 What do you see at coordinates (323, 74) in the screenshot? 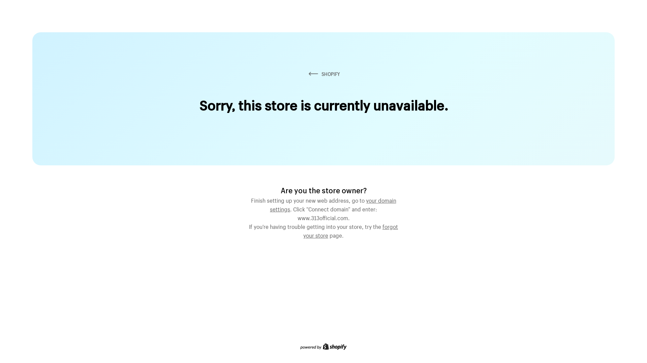
I see `SHOPIFY` at bounding box center [323, 74].